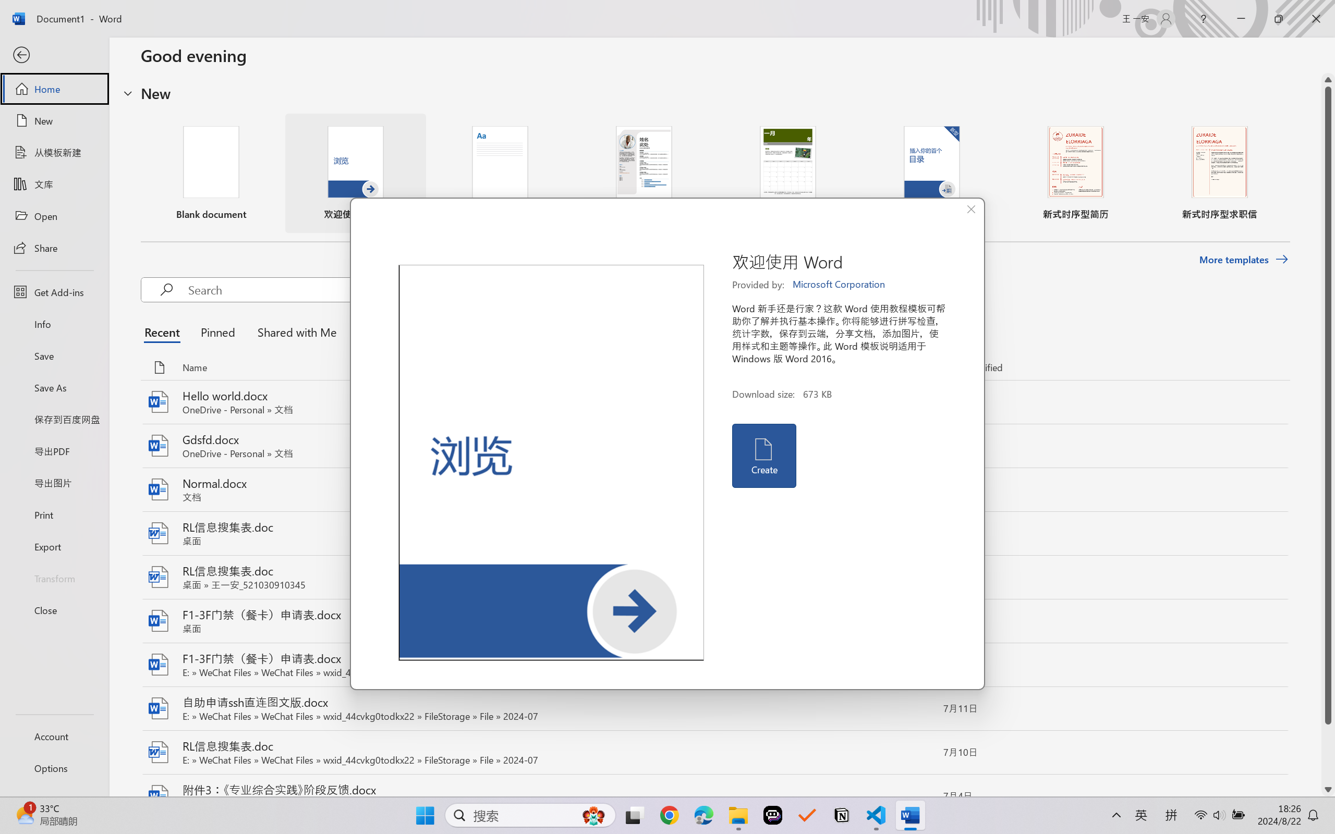 The image size is (1335, 834). I want to click on Gdsfd.docx, so click(714, 446).